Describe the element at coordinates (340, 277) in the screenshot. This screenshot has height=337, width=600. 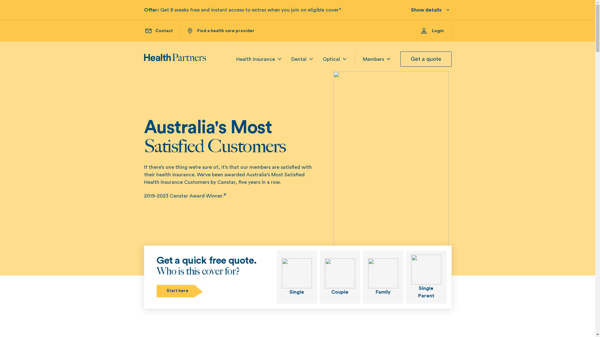
I see `Couple` at that location.